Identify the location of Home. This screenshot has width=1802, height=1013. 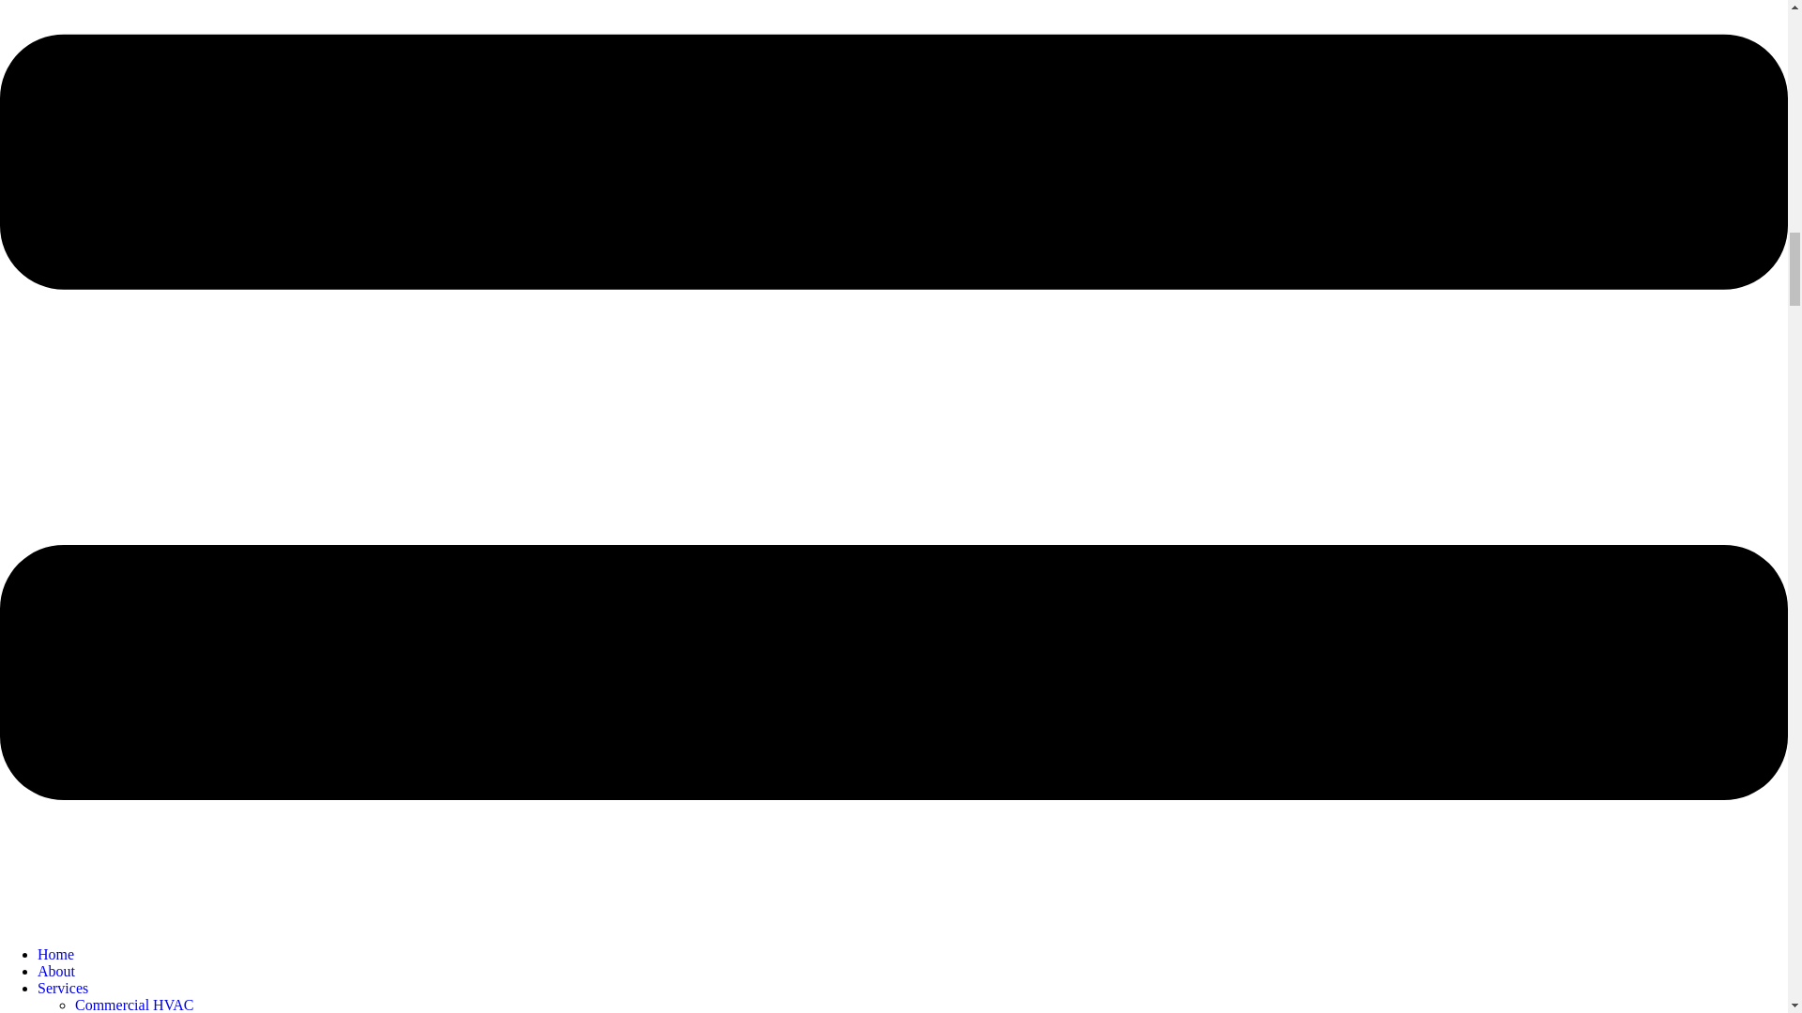
(55, 954).